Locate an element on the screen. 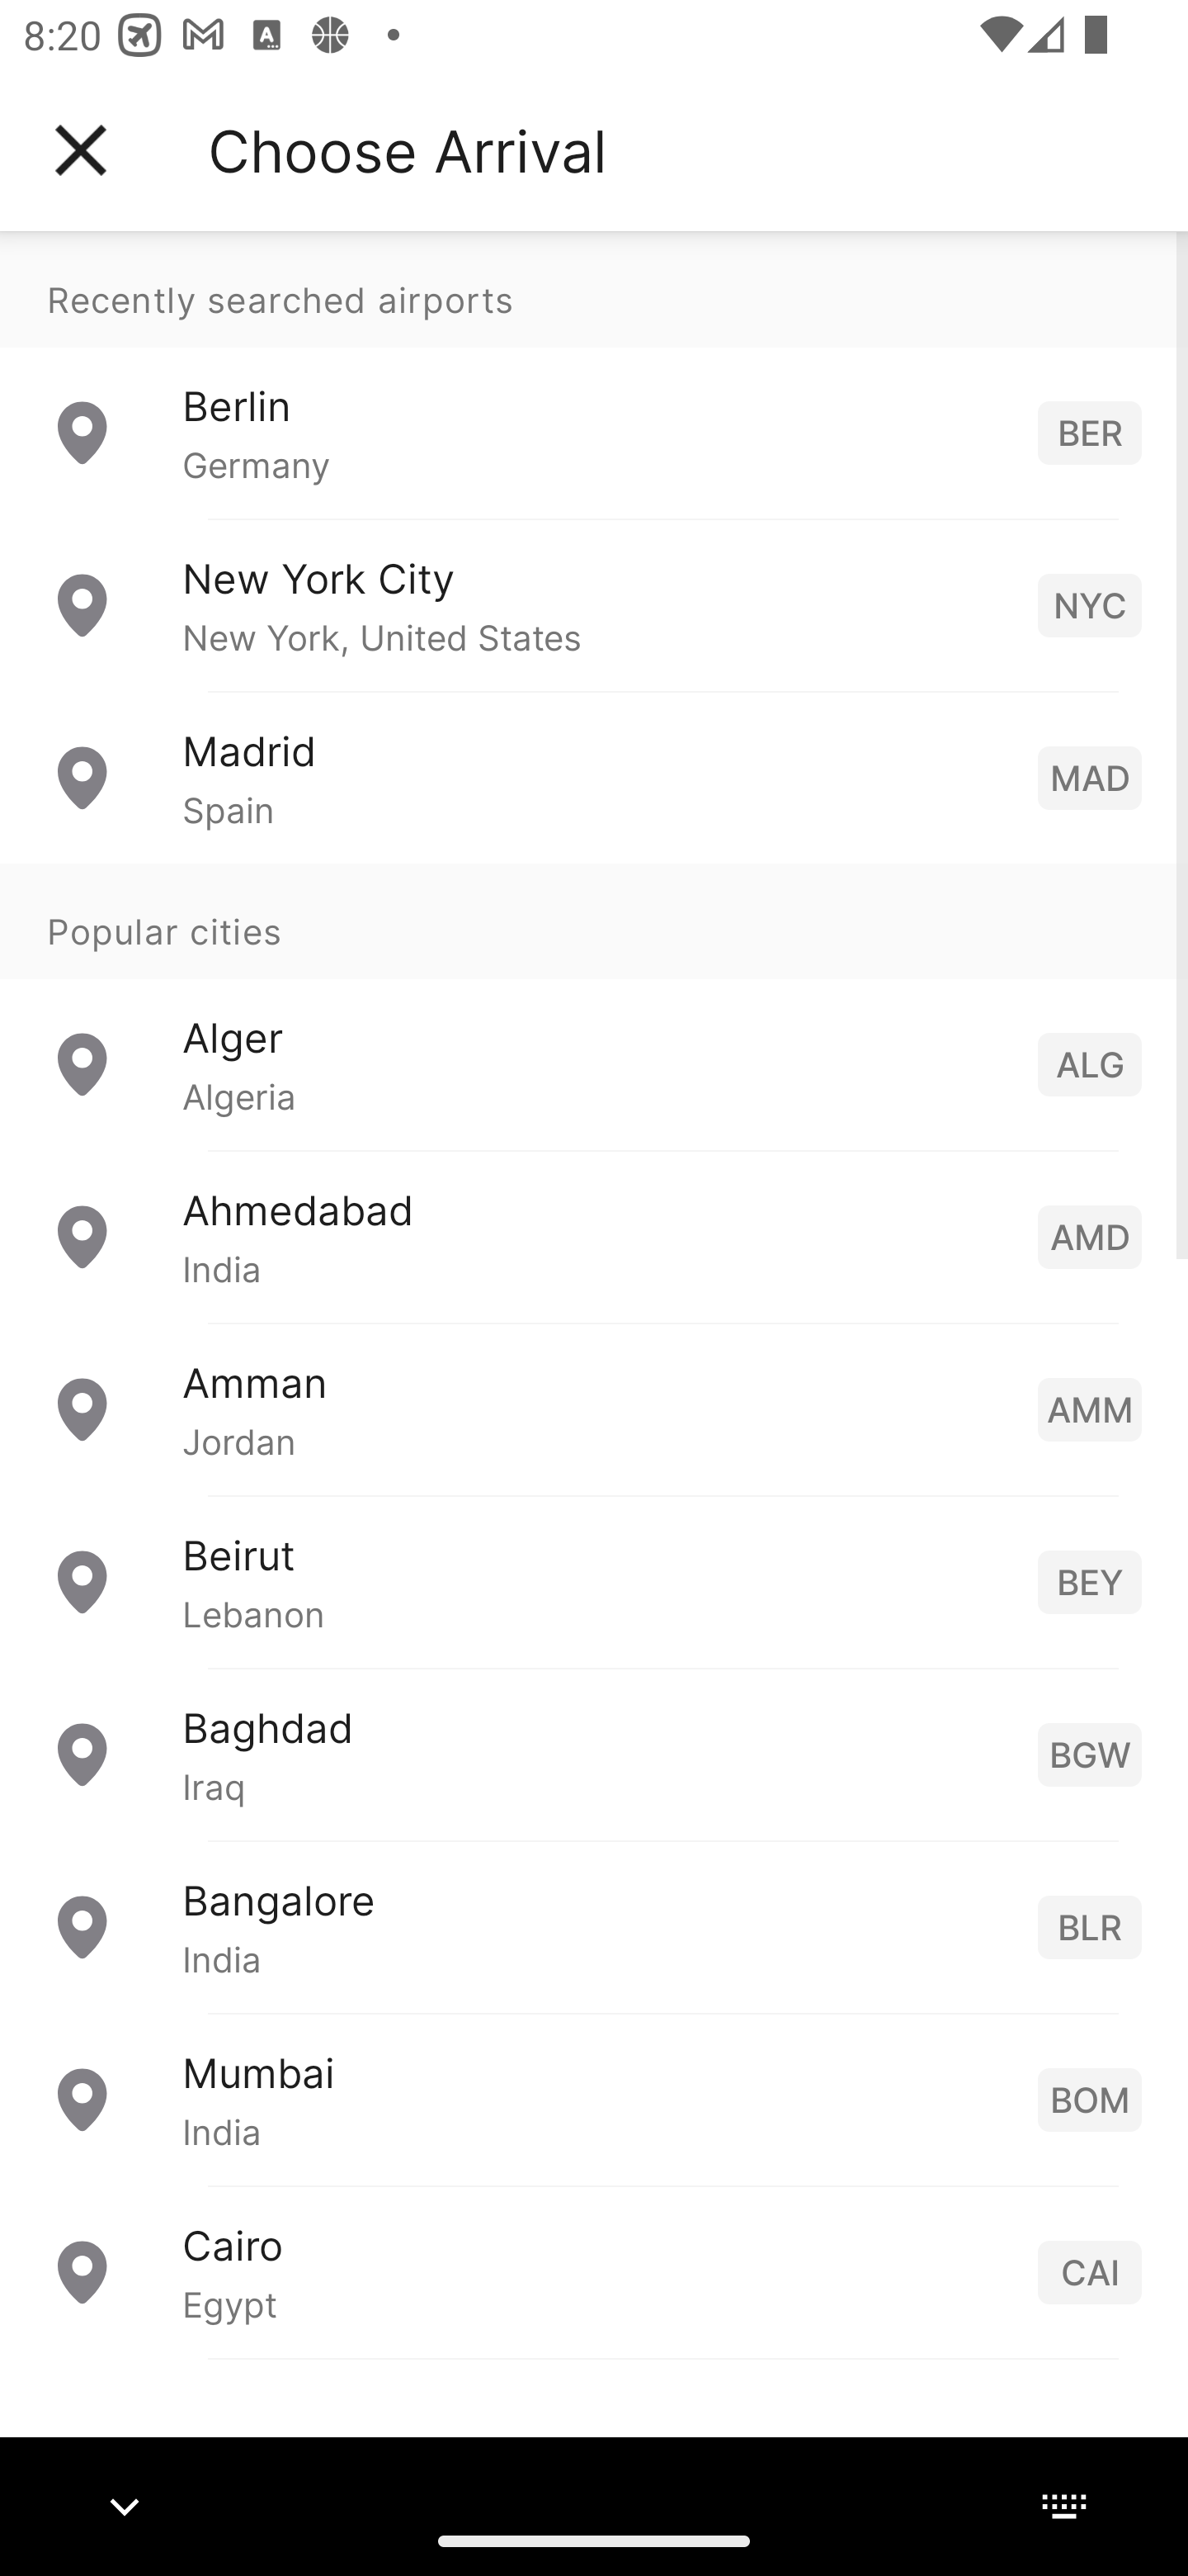 This screenshot has height=2576, width=1188. Popular cities Alger Algeria ALG is located at coordinates (594, 1006).